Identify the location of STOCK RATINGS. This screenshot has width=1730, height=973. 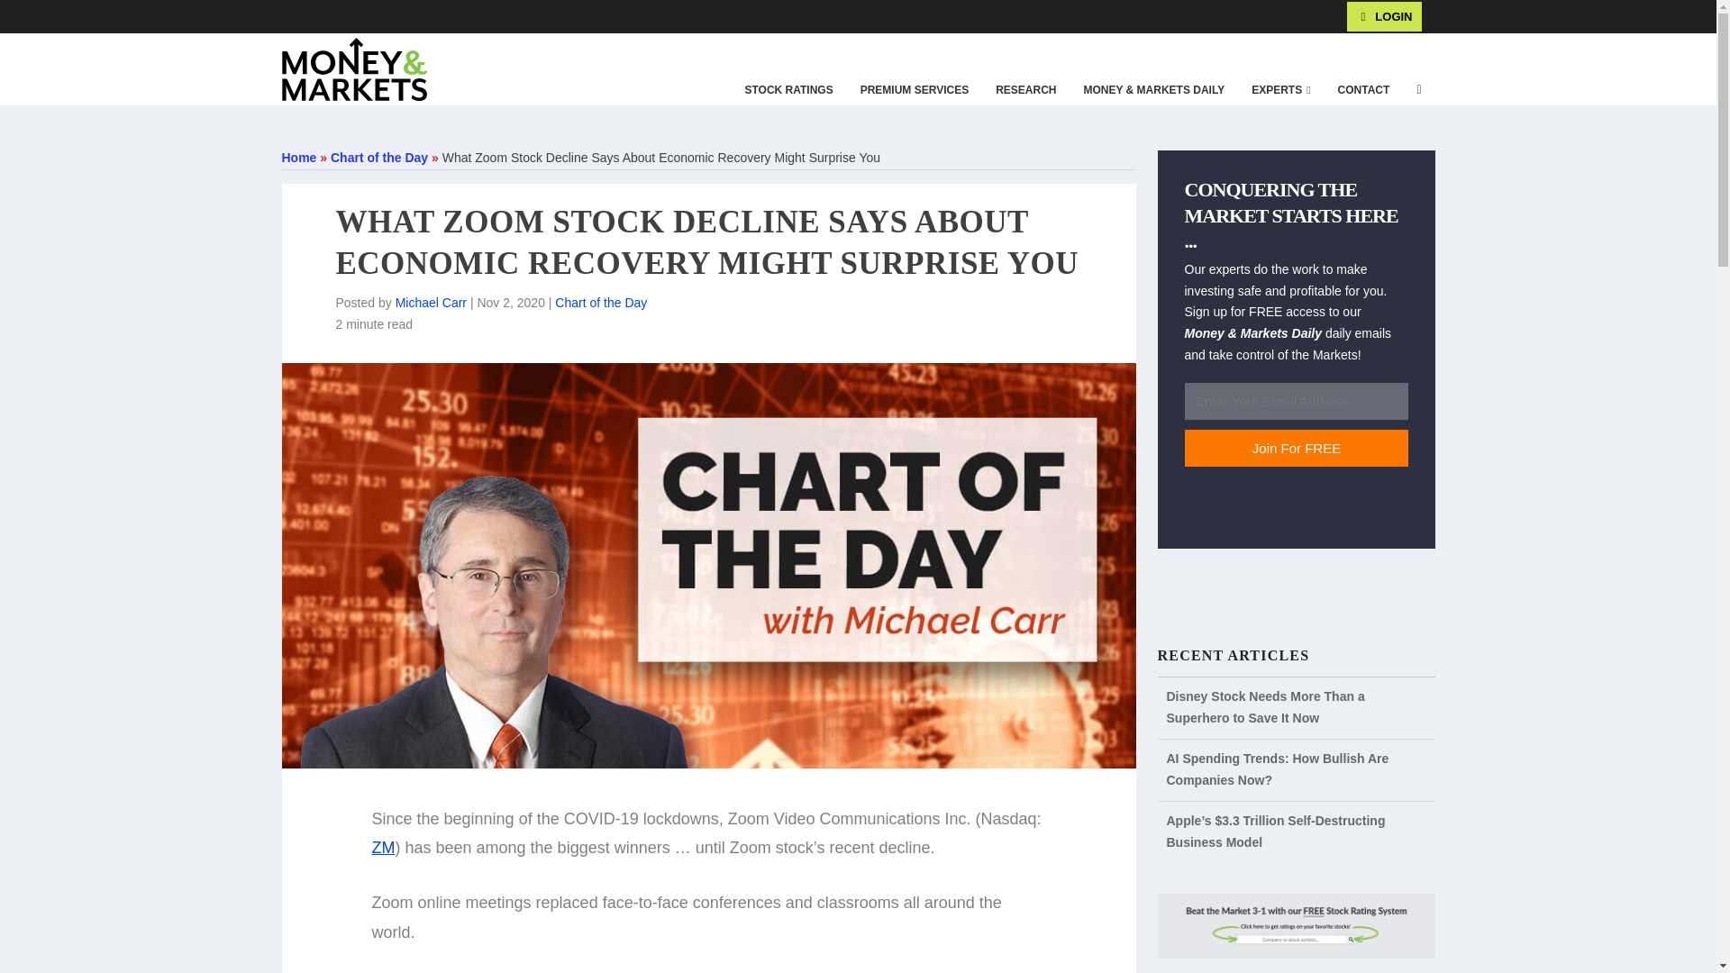
(788, 90).